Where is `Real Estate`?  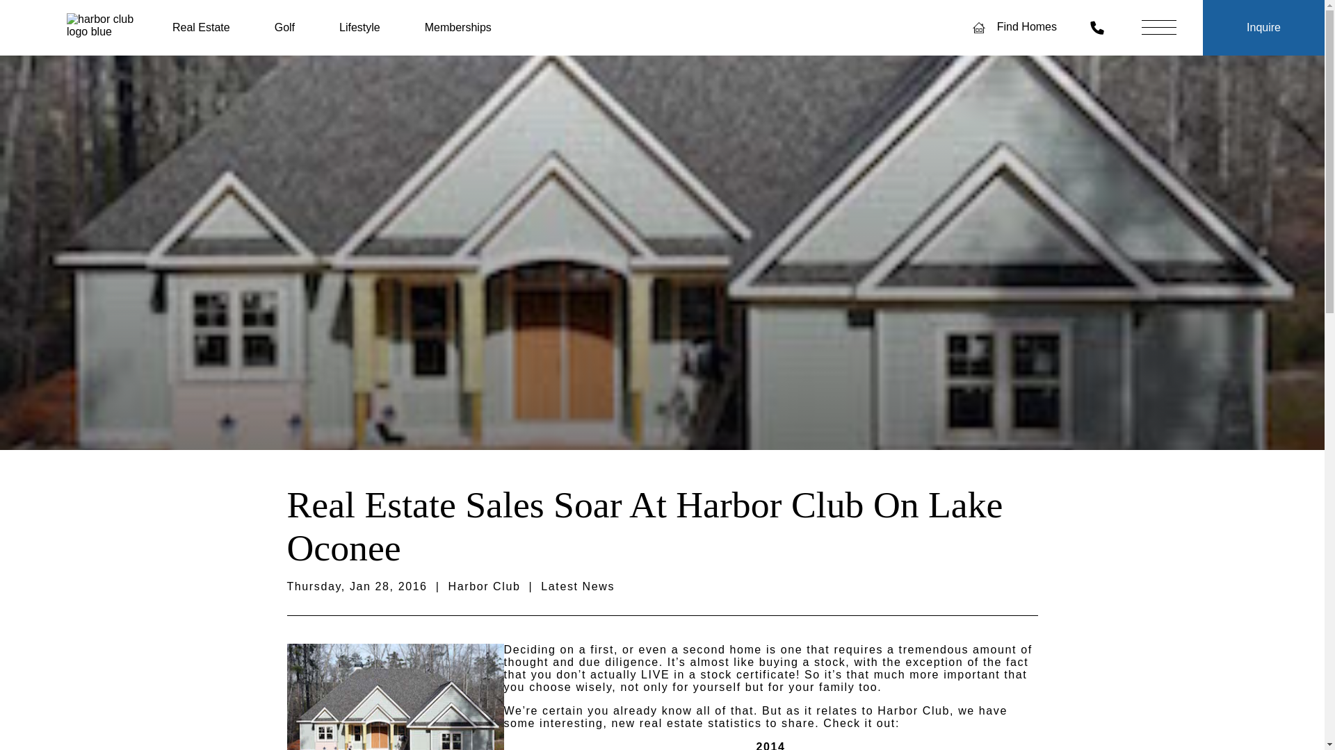 Real Estate is located at coordinates (200, 27).